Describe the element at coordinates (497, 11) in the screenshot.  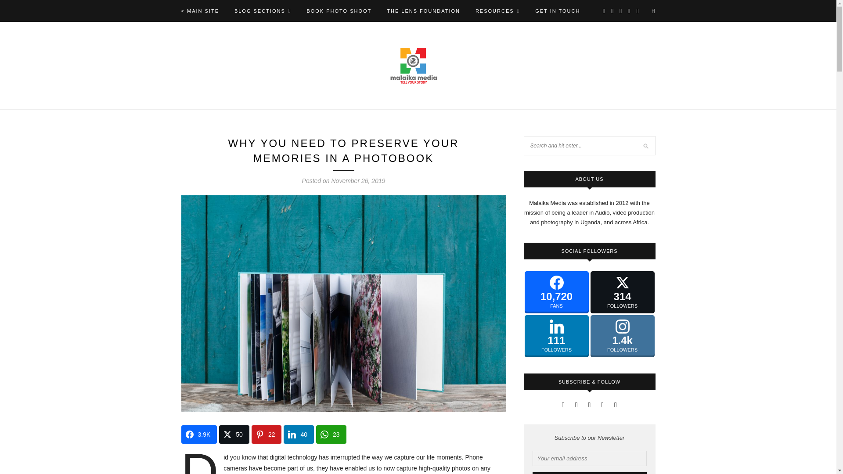
I see `RESOURCES` at that location.